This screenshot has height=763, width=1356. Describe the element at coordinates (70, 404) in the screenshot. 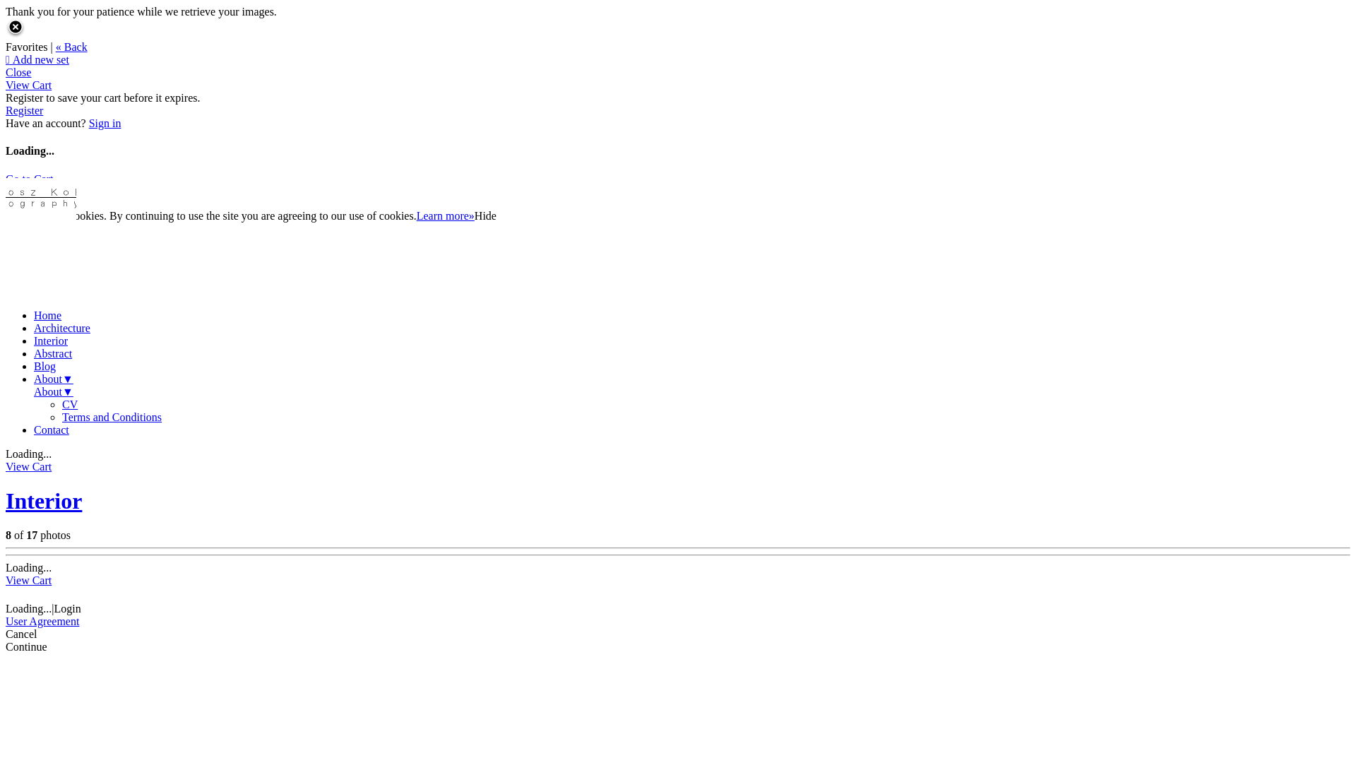

I see `CV` at that location.